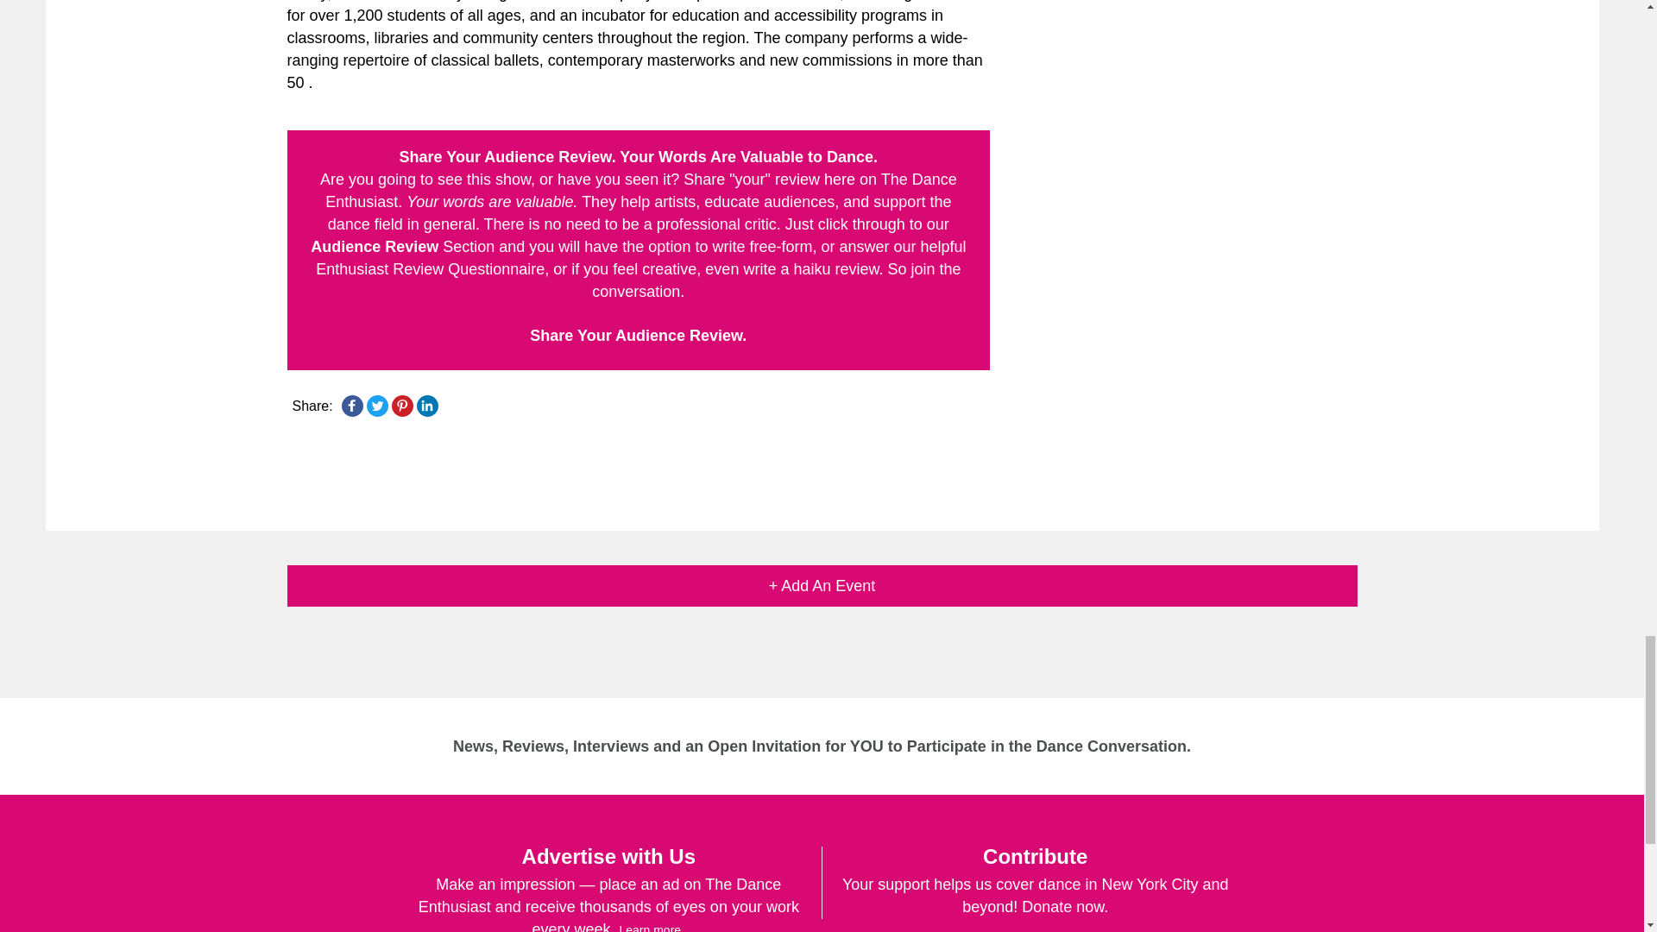 The height and width of the screenshot is (932, 1657). I want to click on Twitter, so click(376, 406).